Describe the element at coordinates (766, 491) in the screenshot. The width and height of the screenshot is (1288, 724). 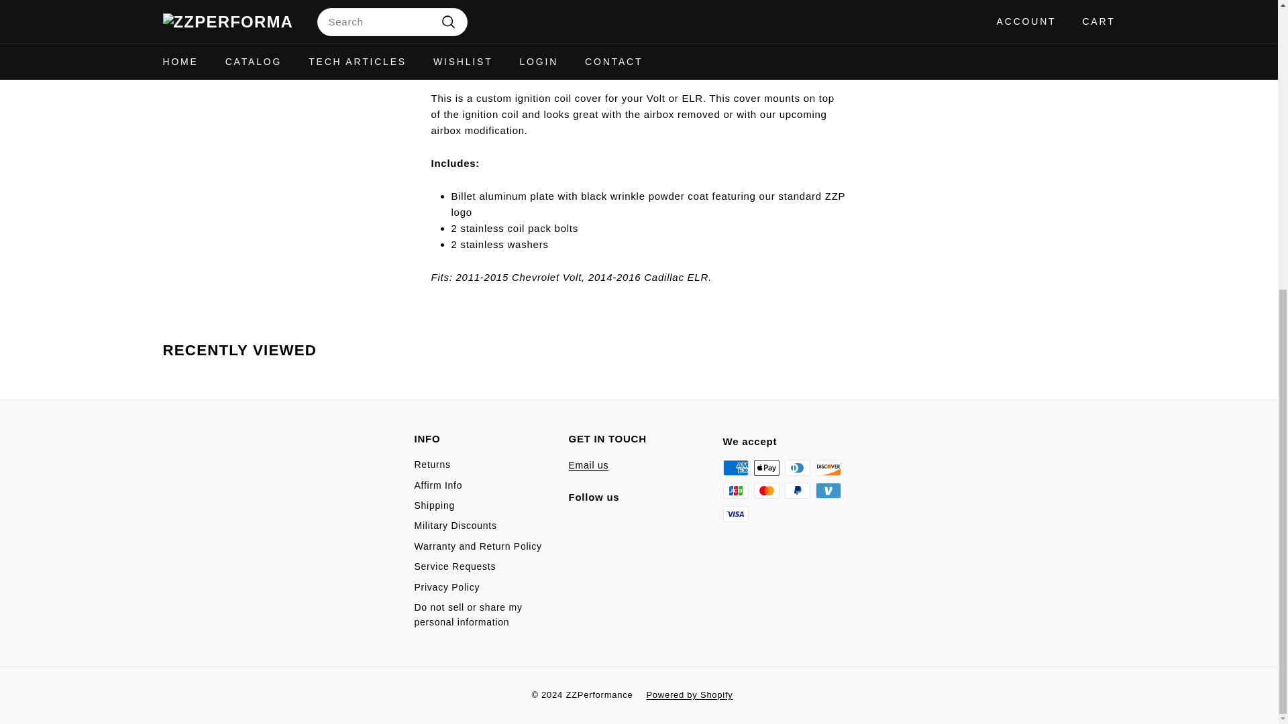
I see `Mastercard` at that location.